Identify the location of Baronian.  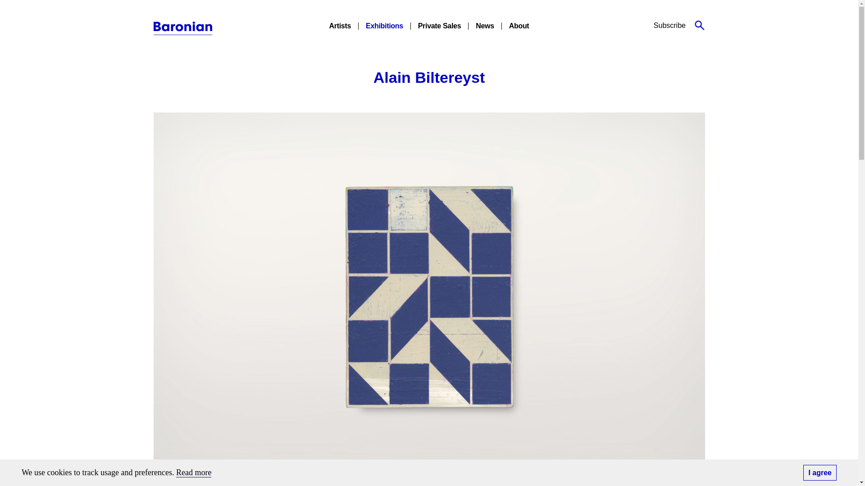
(182, 28).